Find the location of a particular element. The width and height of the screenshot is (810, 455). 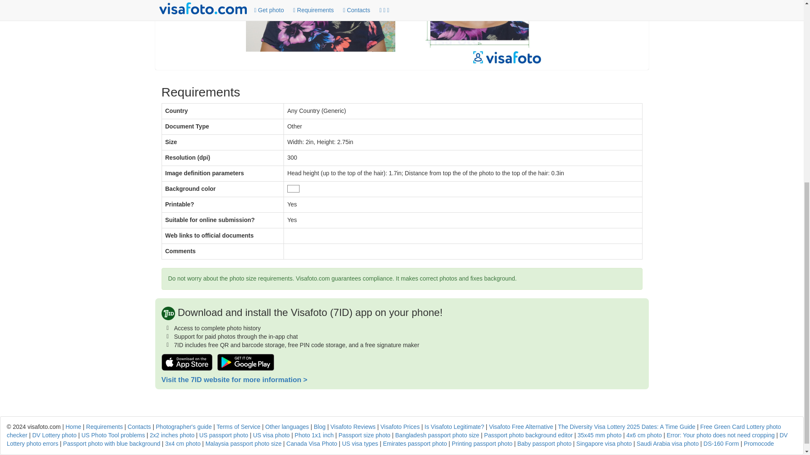

Error: Your photo does not need cropping is located at coordinates (721, 435).